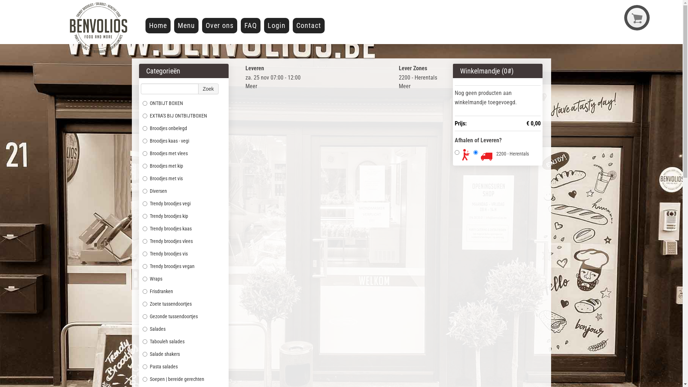  What do you see at coordinates (341, 6) in the screenshot?
I see `Bestel` at bounding box center [341, 6].